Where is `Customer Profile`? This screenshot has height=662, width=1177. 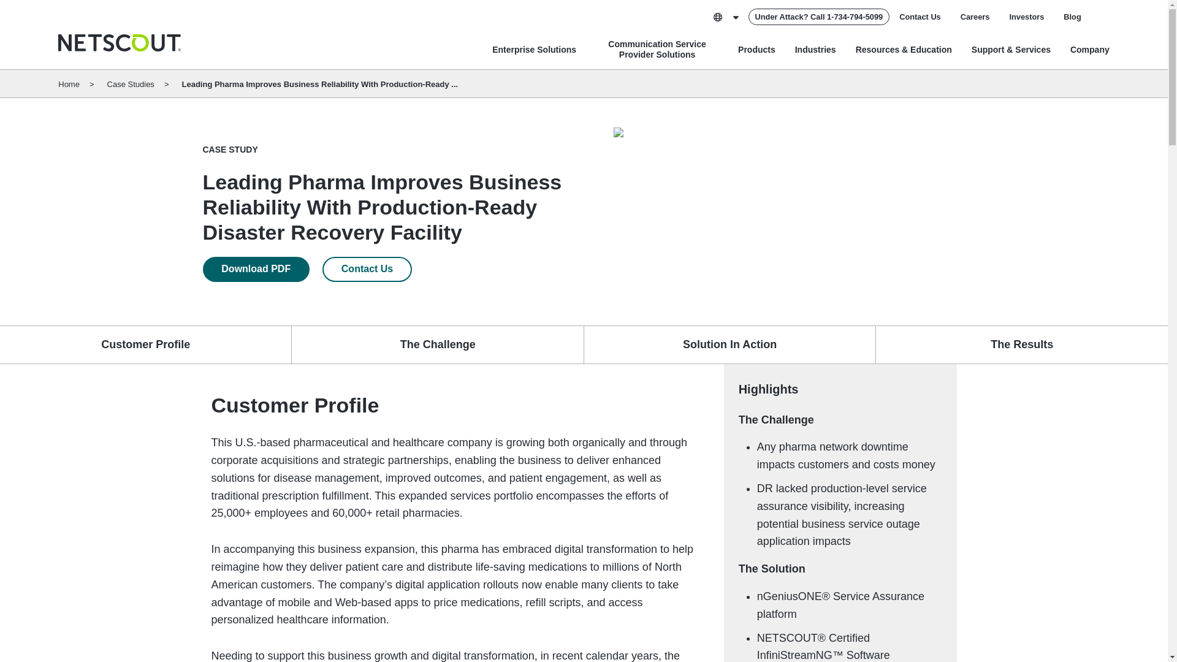 Customer Profile is located at coordinates (146, 344).